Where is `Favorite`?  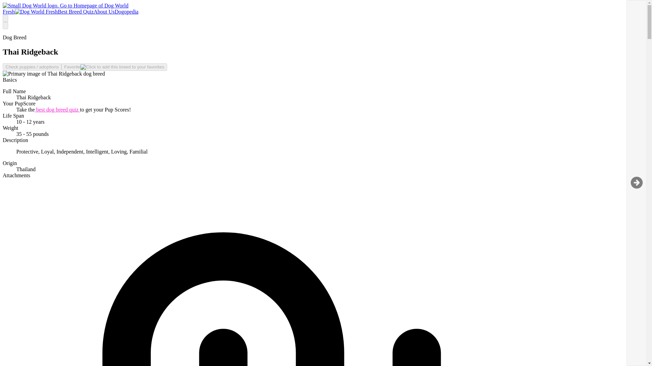
Favorite is located at coordinates (114, 67).